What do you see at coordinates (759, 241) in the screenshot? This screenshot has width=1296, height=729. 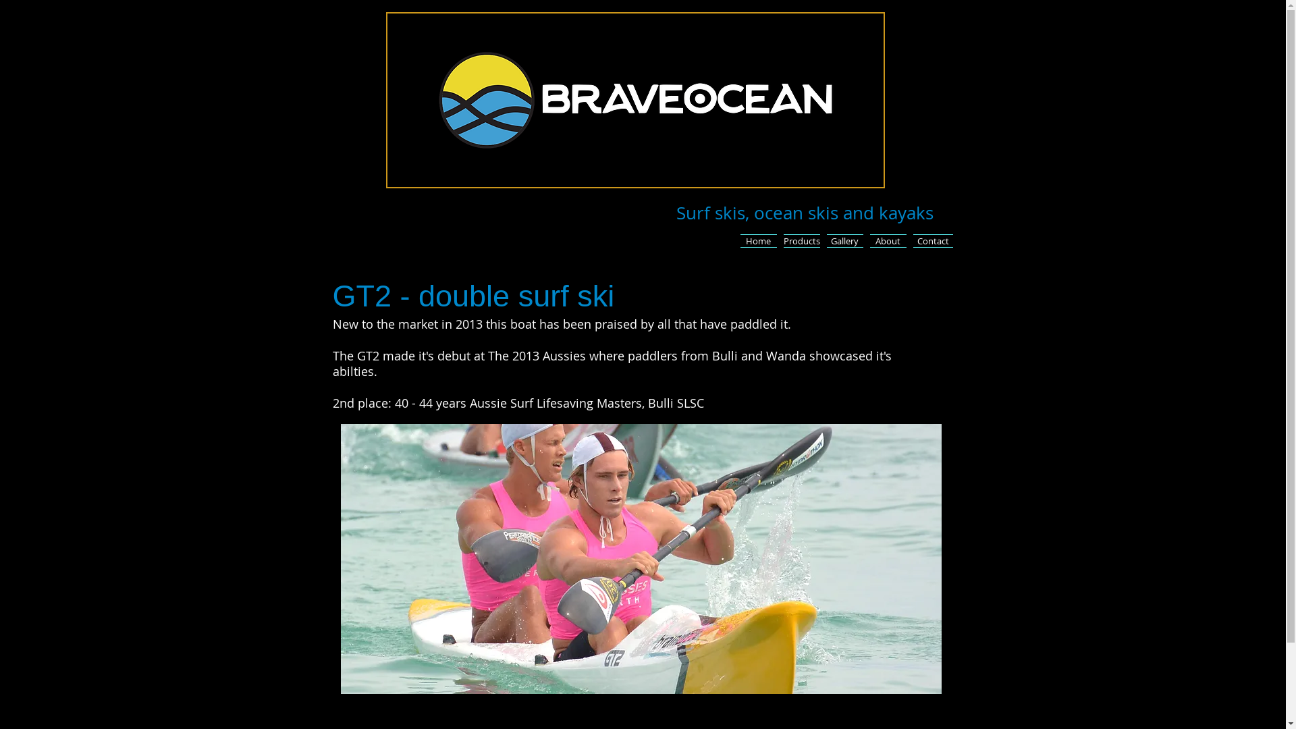 I see `Home` at bounding box center [759, 241].